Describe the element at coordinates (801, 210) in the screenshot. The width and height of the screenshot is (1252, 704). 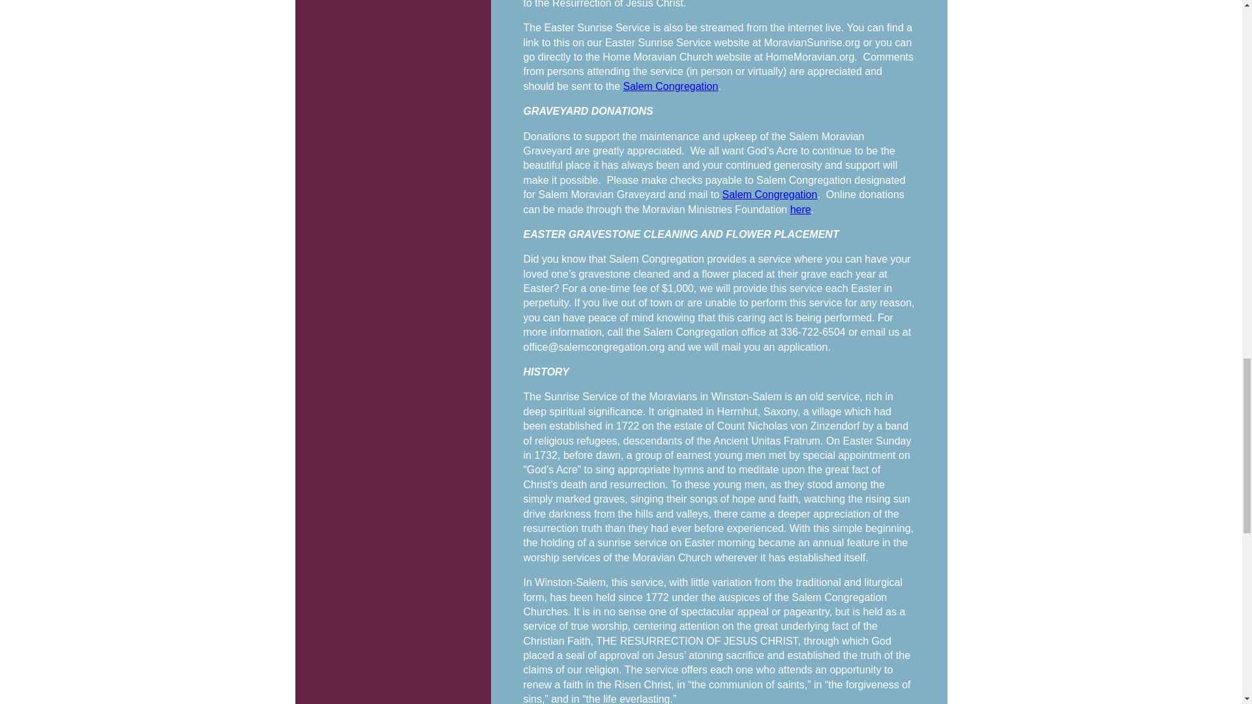
I see `here` at that location.